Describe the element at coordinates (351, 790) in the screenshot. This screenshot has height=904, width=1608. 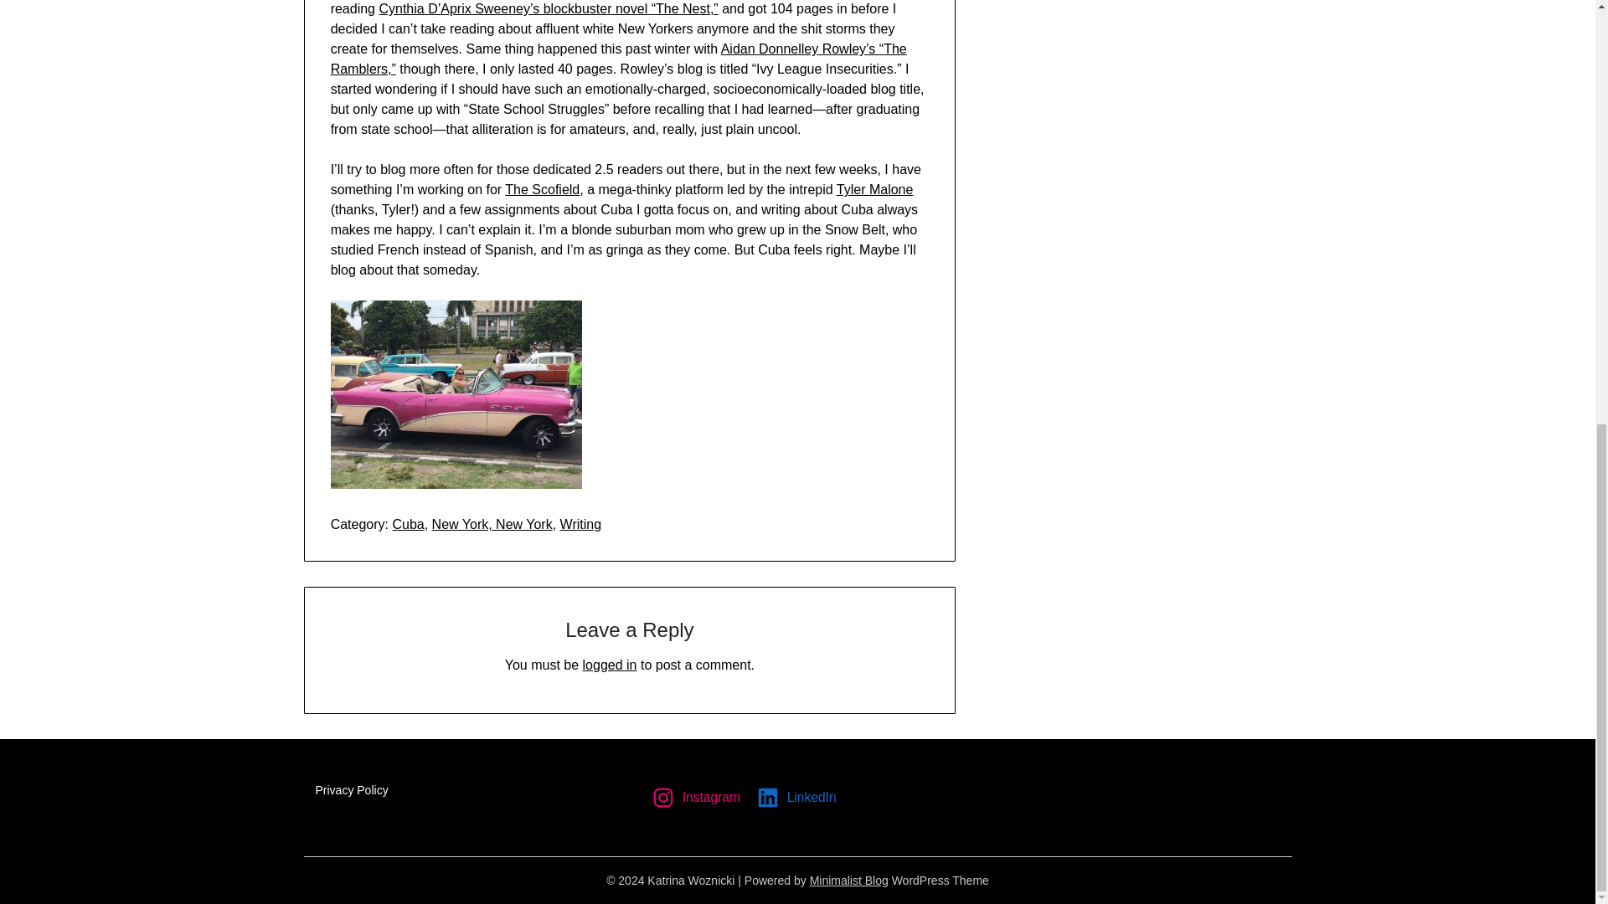
I see `Privacy Policy` at that location.